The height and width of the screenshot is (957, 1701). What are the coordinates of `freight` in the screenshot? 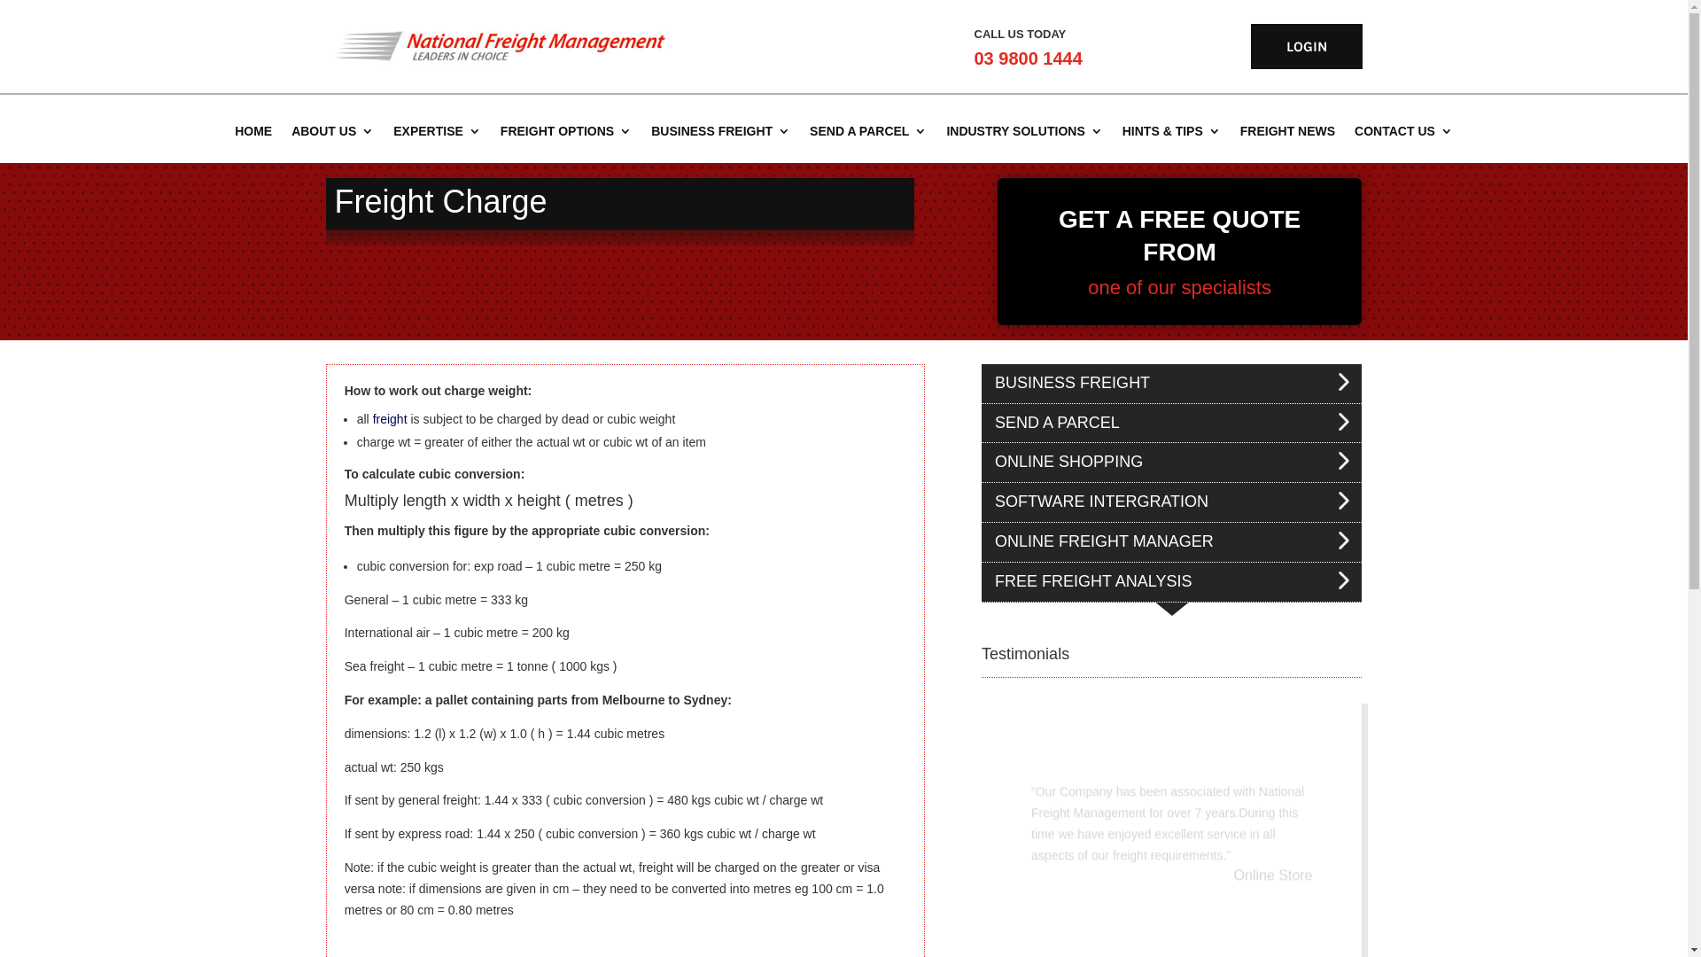 It's located at (390, 419).